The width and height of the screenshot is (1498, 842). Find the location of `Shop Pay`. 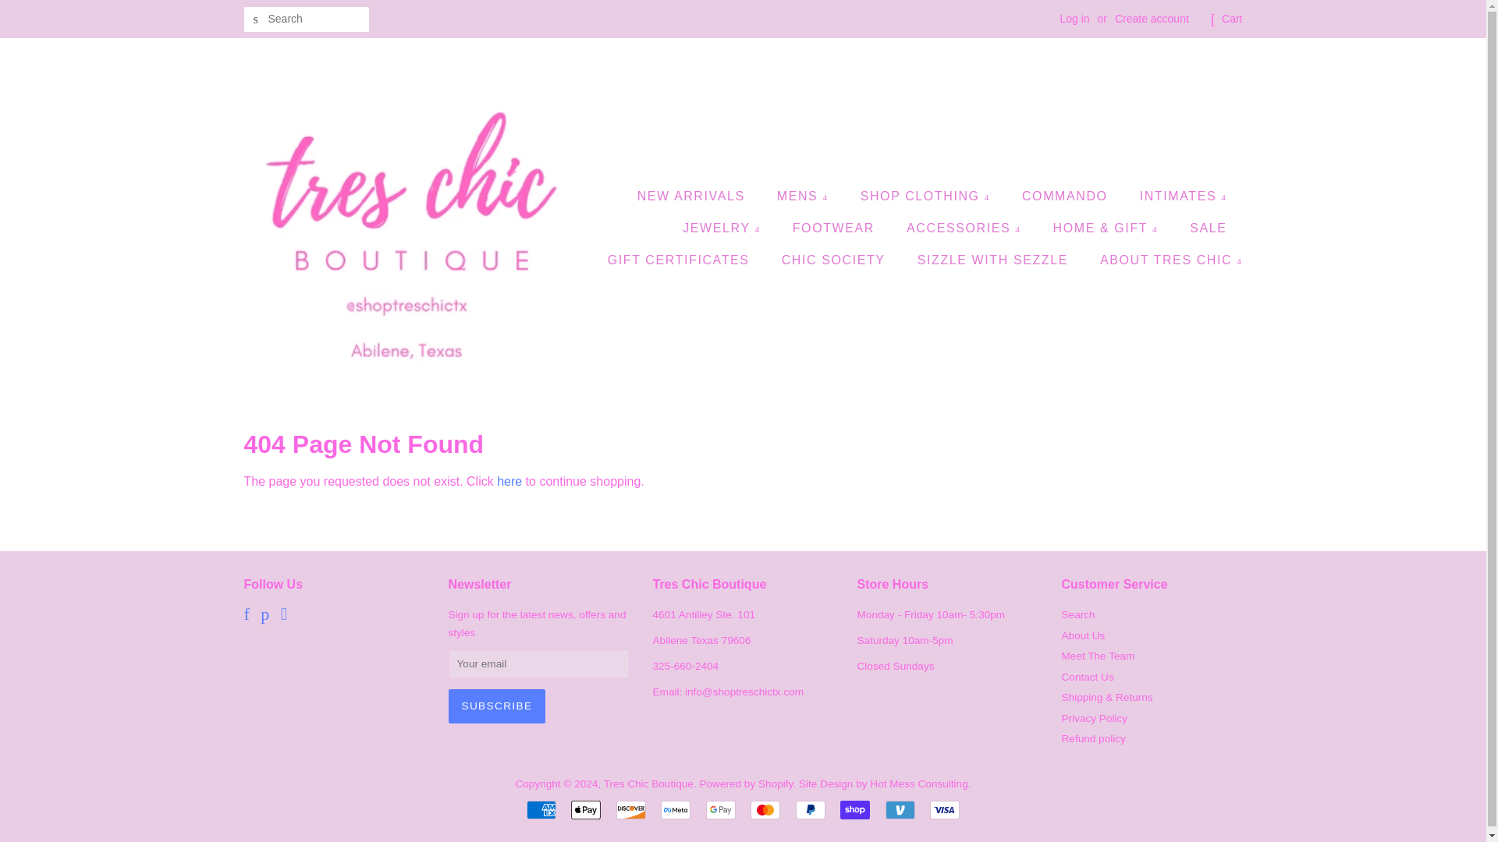

Shop Pay is located at coordinates (855, 809).